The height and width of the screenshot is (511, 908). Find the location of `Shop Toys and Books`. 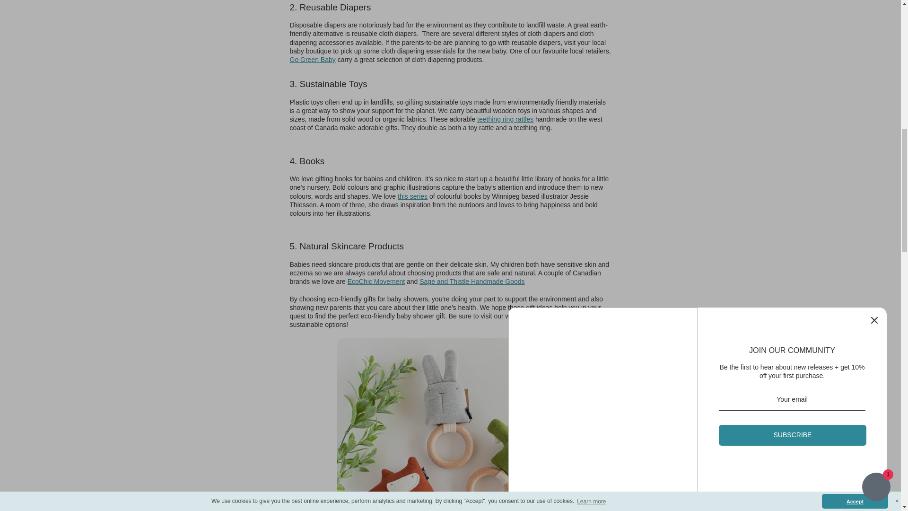

Shop Toys and Books is located at coordinates (412, 196).